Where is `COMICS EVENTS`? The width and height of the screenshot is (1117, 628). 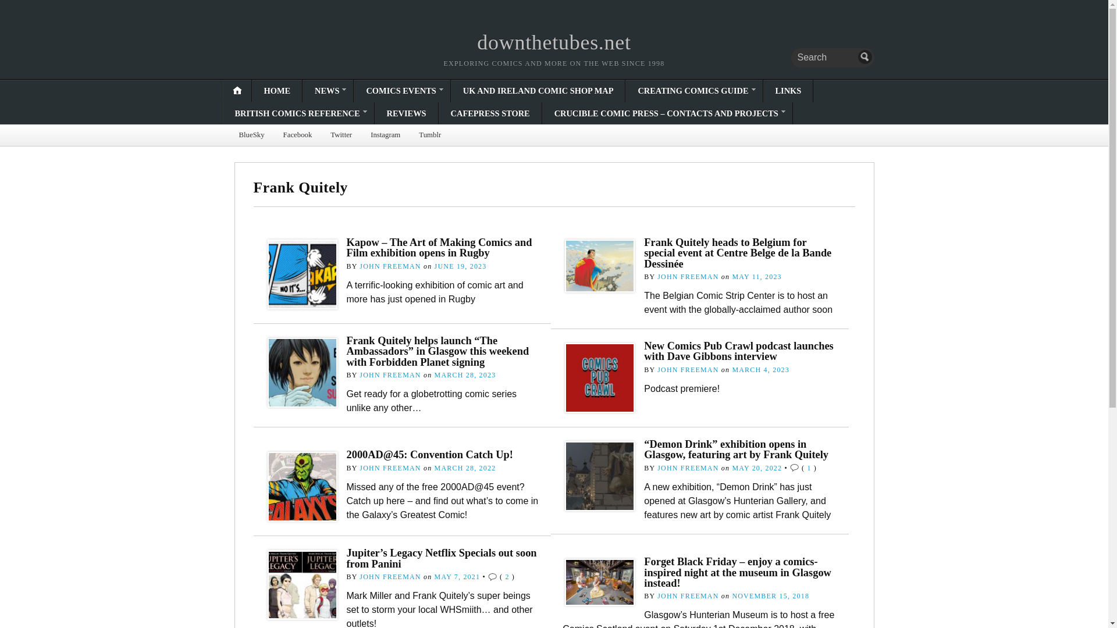 COMICS EVENTS is located at coordinates (401, 91).